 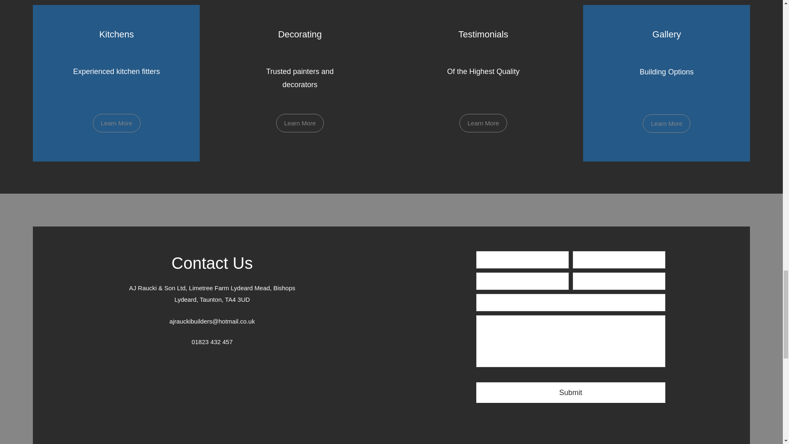 What do you see at coordinates (667, 123) in the screenshot?
I see `Learn More` at bounding box center [667, 123].